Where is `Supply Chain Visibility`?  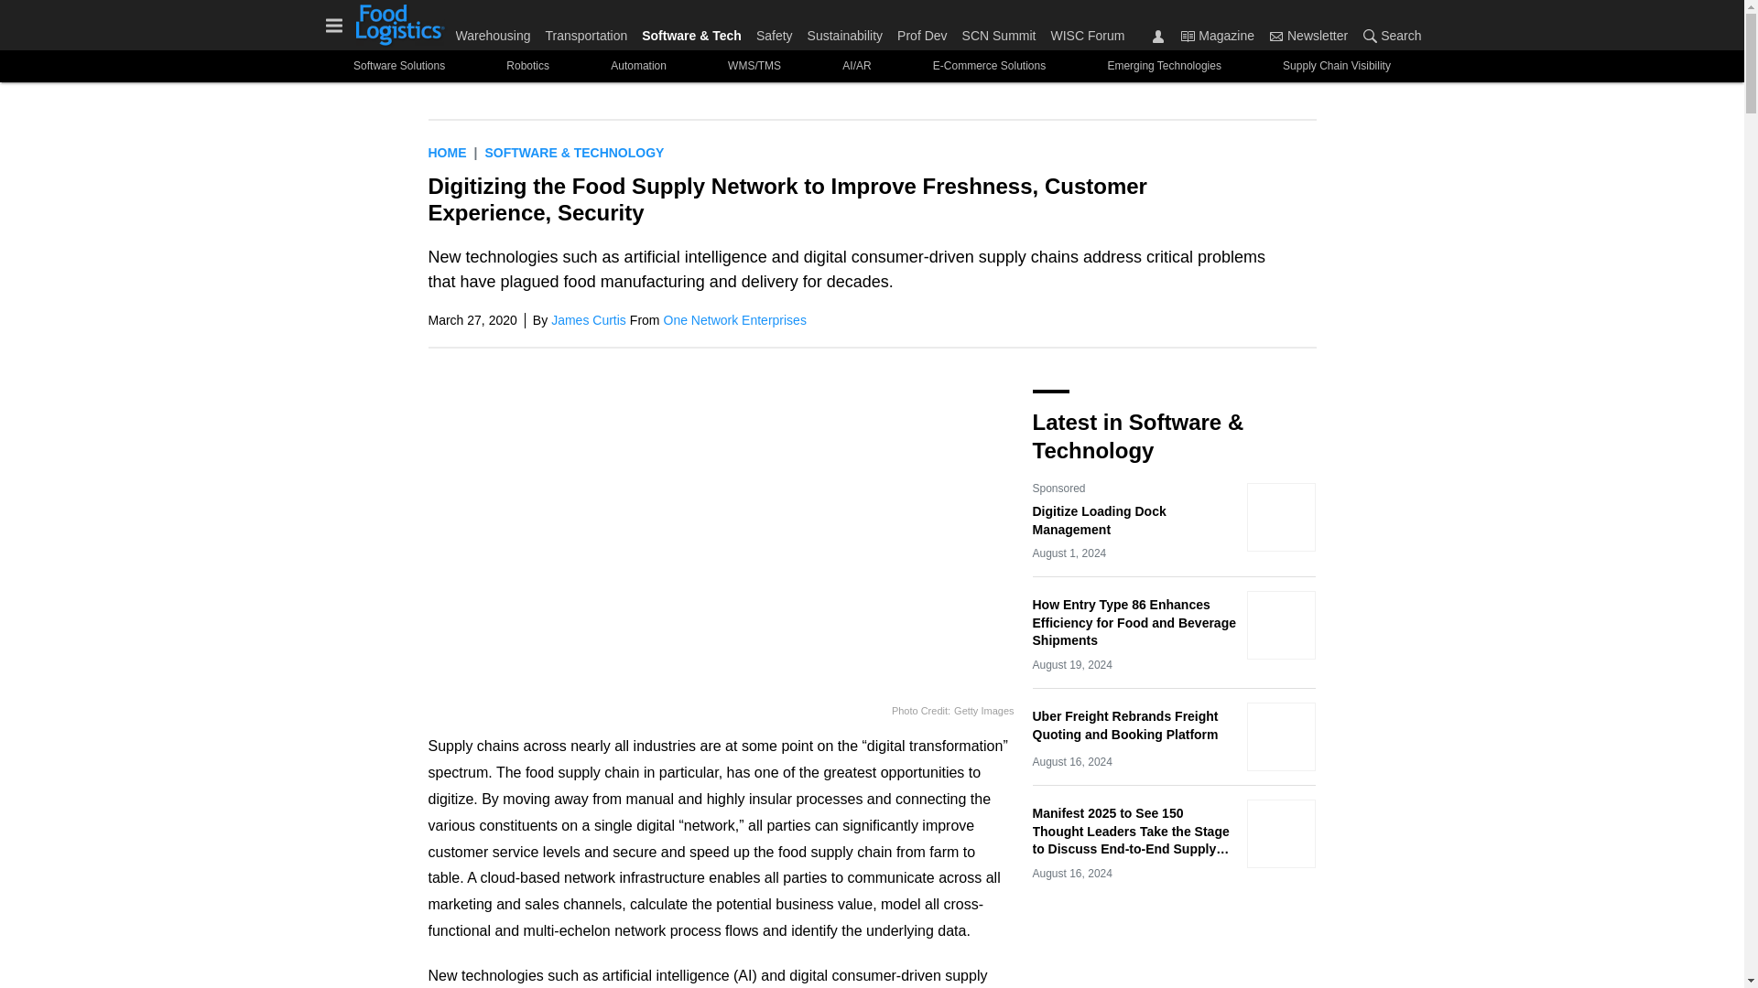 Supply Chain Visibility is located at coordinates (1337, 66).